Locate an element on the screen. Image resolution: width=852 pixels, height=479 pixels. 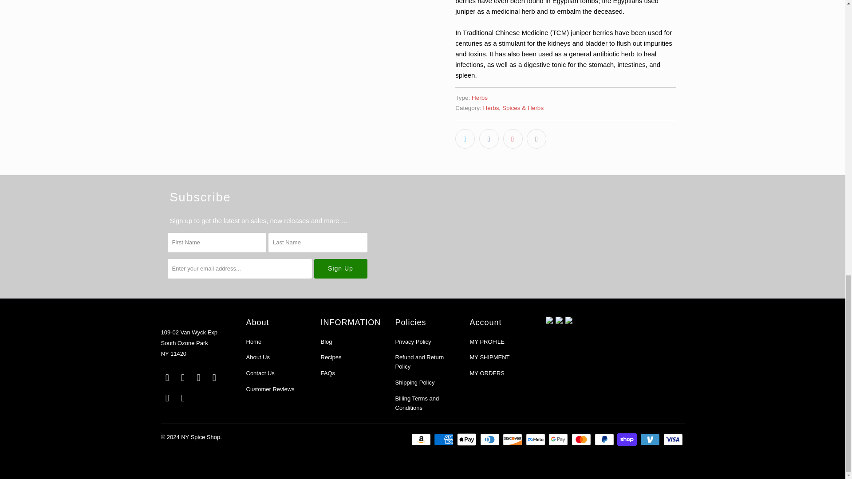
PayPal is located at coordinates (605, 439).